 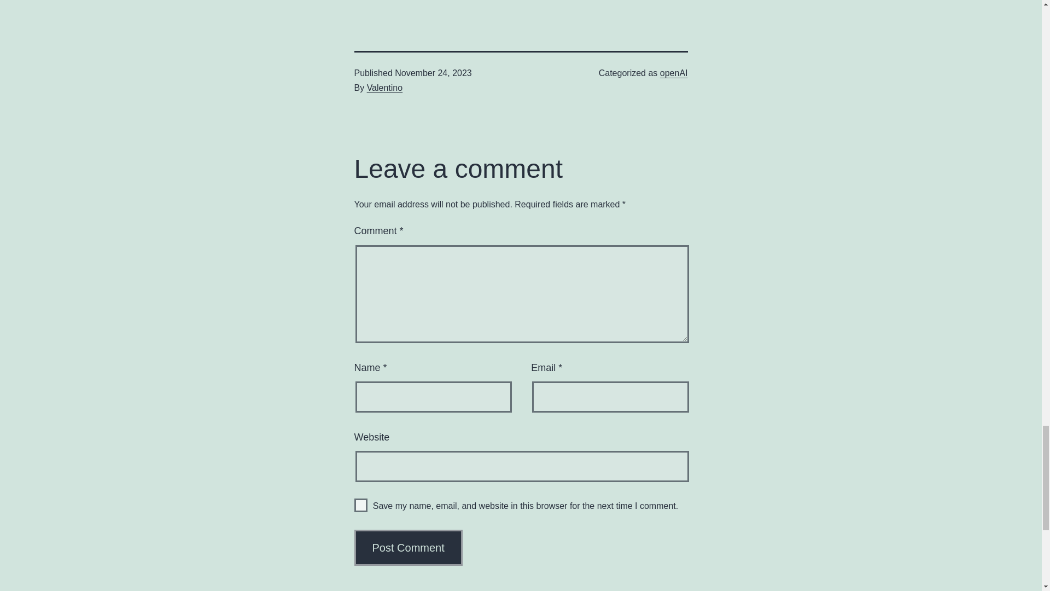 What do you see at coordinates (409, 547) in the screenshot?
I see `Post Comment` at bounding box center [409, 547].